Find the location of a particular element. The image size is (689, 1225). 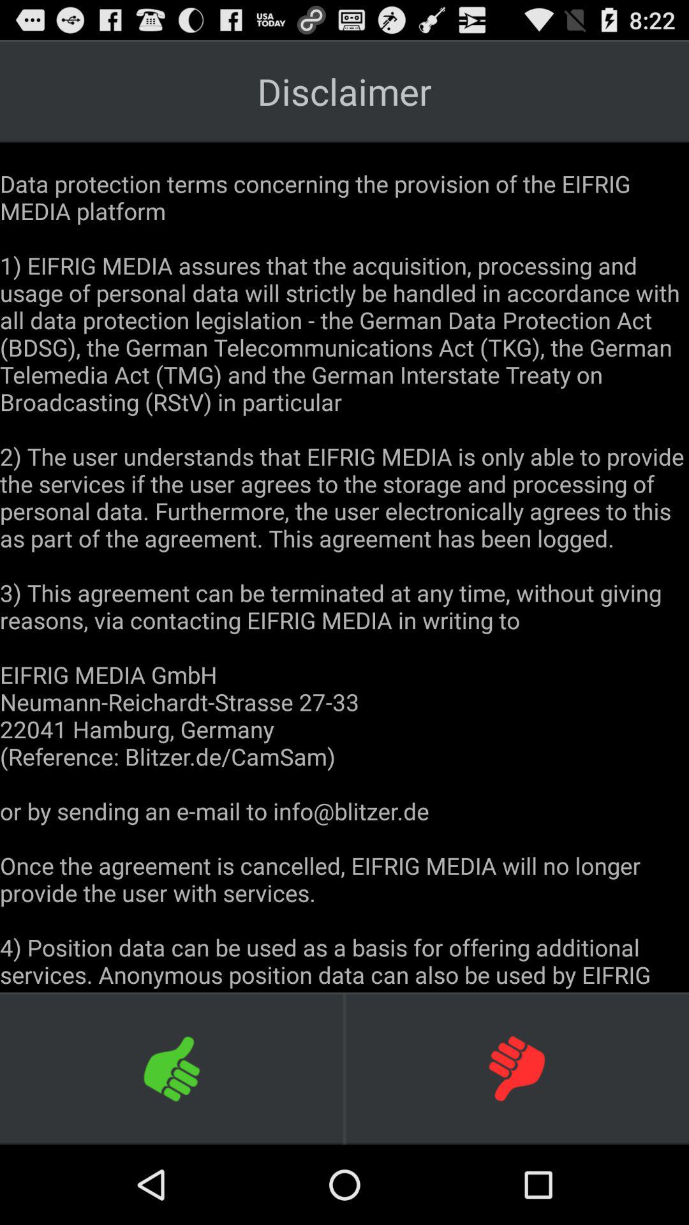

agree to disclaimer is located at coordinates (172, 1068).